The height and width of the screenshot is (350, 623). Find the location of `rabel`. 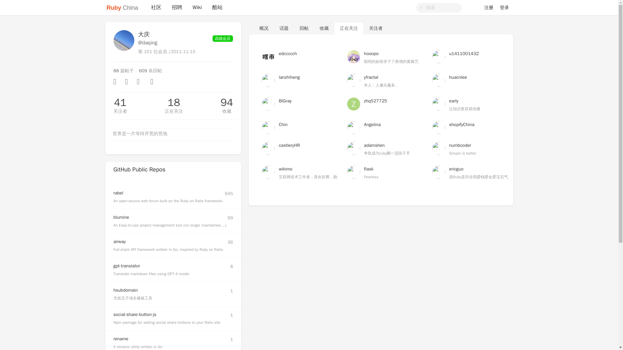

rabel is located at coordinates (118, 193).